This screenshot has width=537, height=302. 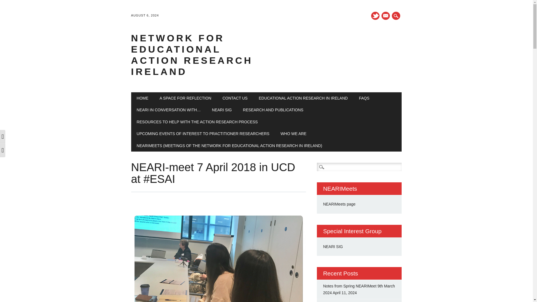 What do you see at coordinates (235, 98) in the screenshot?
I see `CONTACT US` at bounding box center [235, 98].